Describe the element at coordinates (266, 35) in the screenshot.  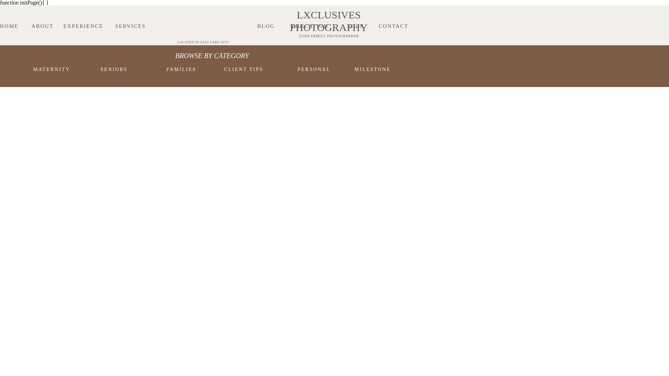
I see `BLOG` at that location.